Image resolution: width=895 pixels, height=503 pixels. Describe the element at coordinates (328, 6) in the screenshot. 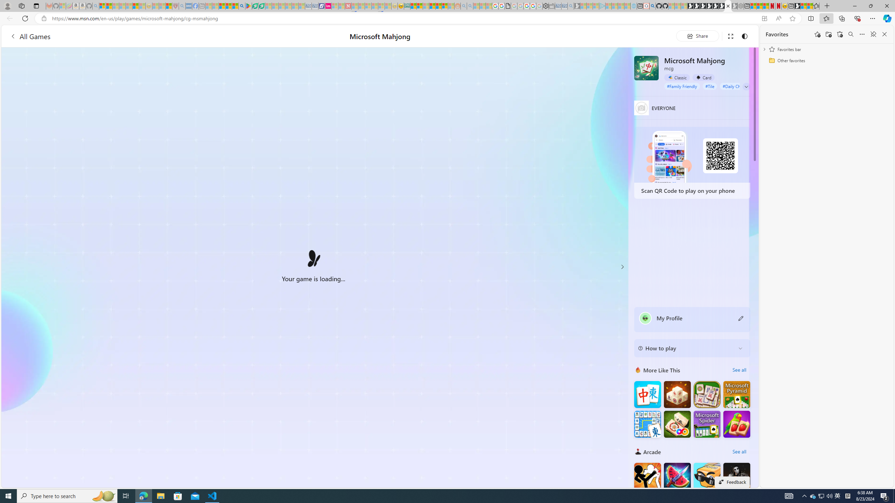

I see `Jobs - lastminute.com Investor Portal` at that location.